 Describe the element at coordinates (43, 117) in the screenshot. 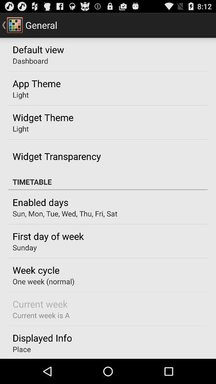

I see `select widget theme icon` at that location.